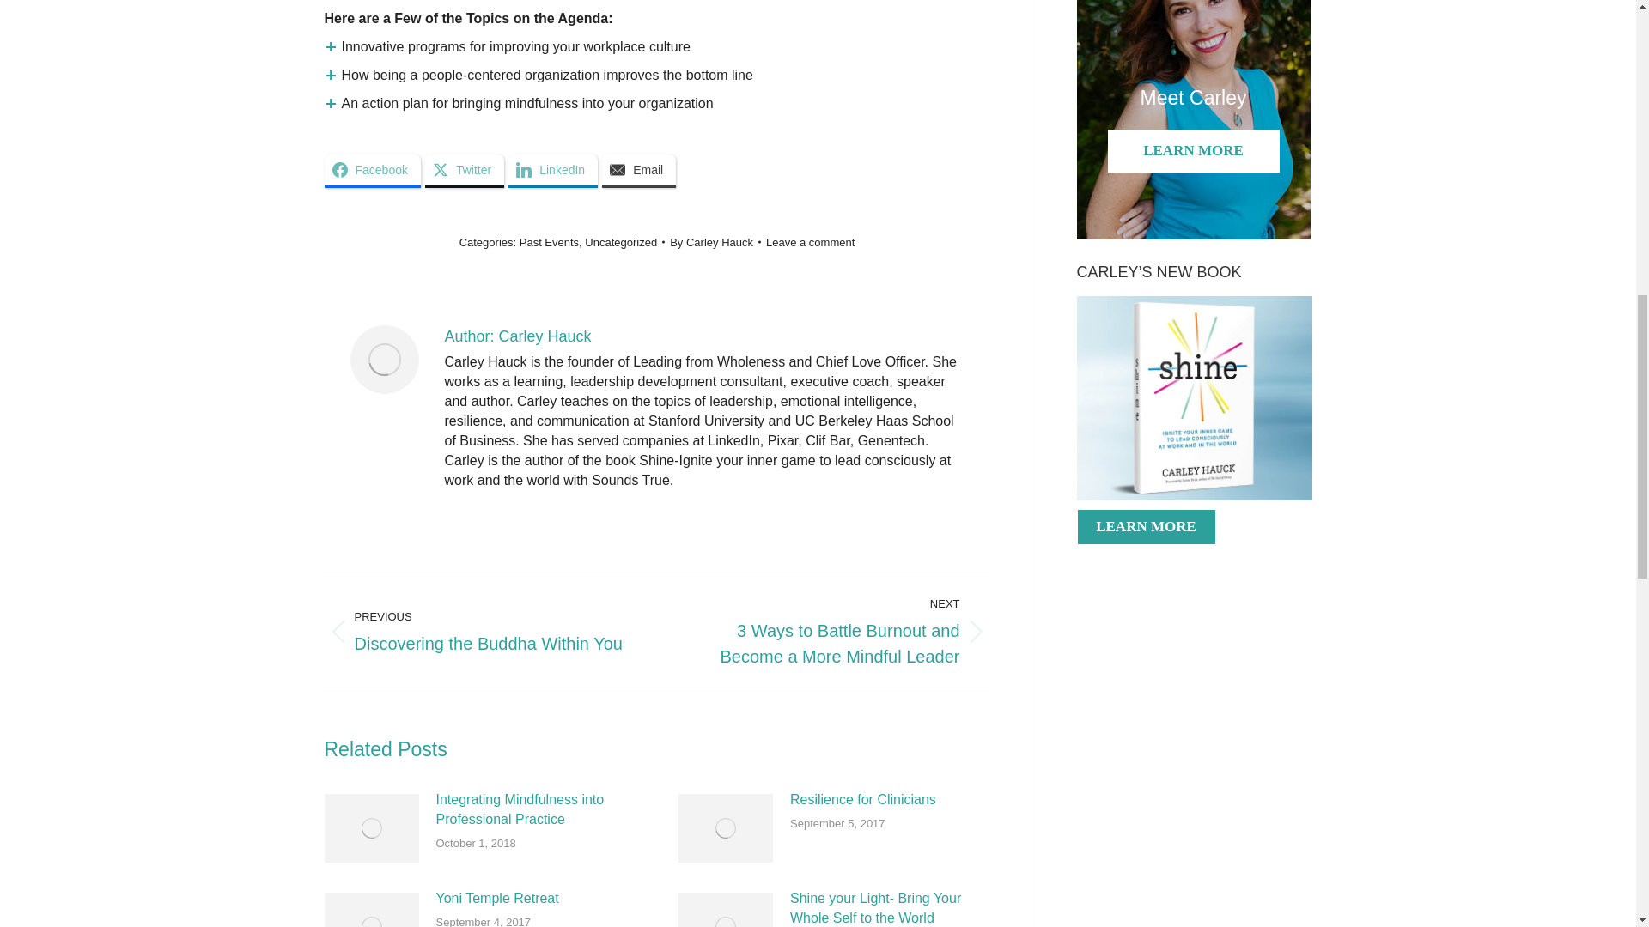  Describe the element at coordinates (552, 172) in the screenshot. I see `Share on LinkedIn` at that location.